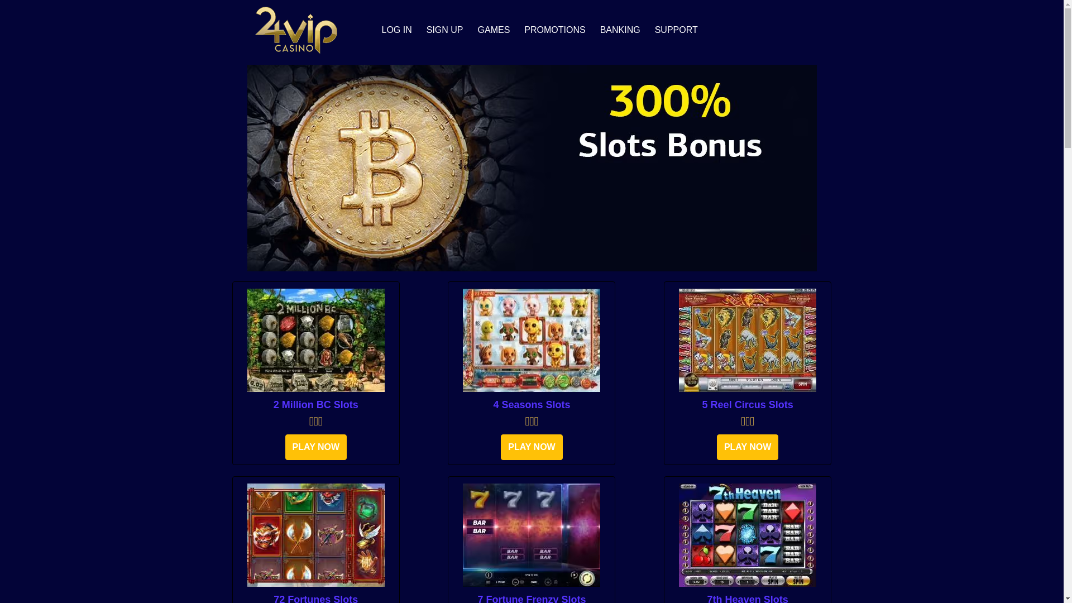  Describe the element at coordinates (494, 30) in the screenshot. I see `GAMES` at that location.